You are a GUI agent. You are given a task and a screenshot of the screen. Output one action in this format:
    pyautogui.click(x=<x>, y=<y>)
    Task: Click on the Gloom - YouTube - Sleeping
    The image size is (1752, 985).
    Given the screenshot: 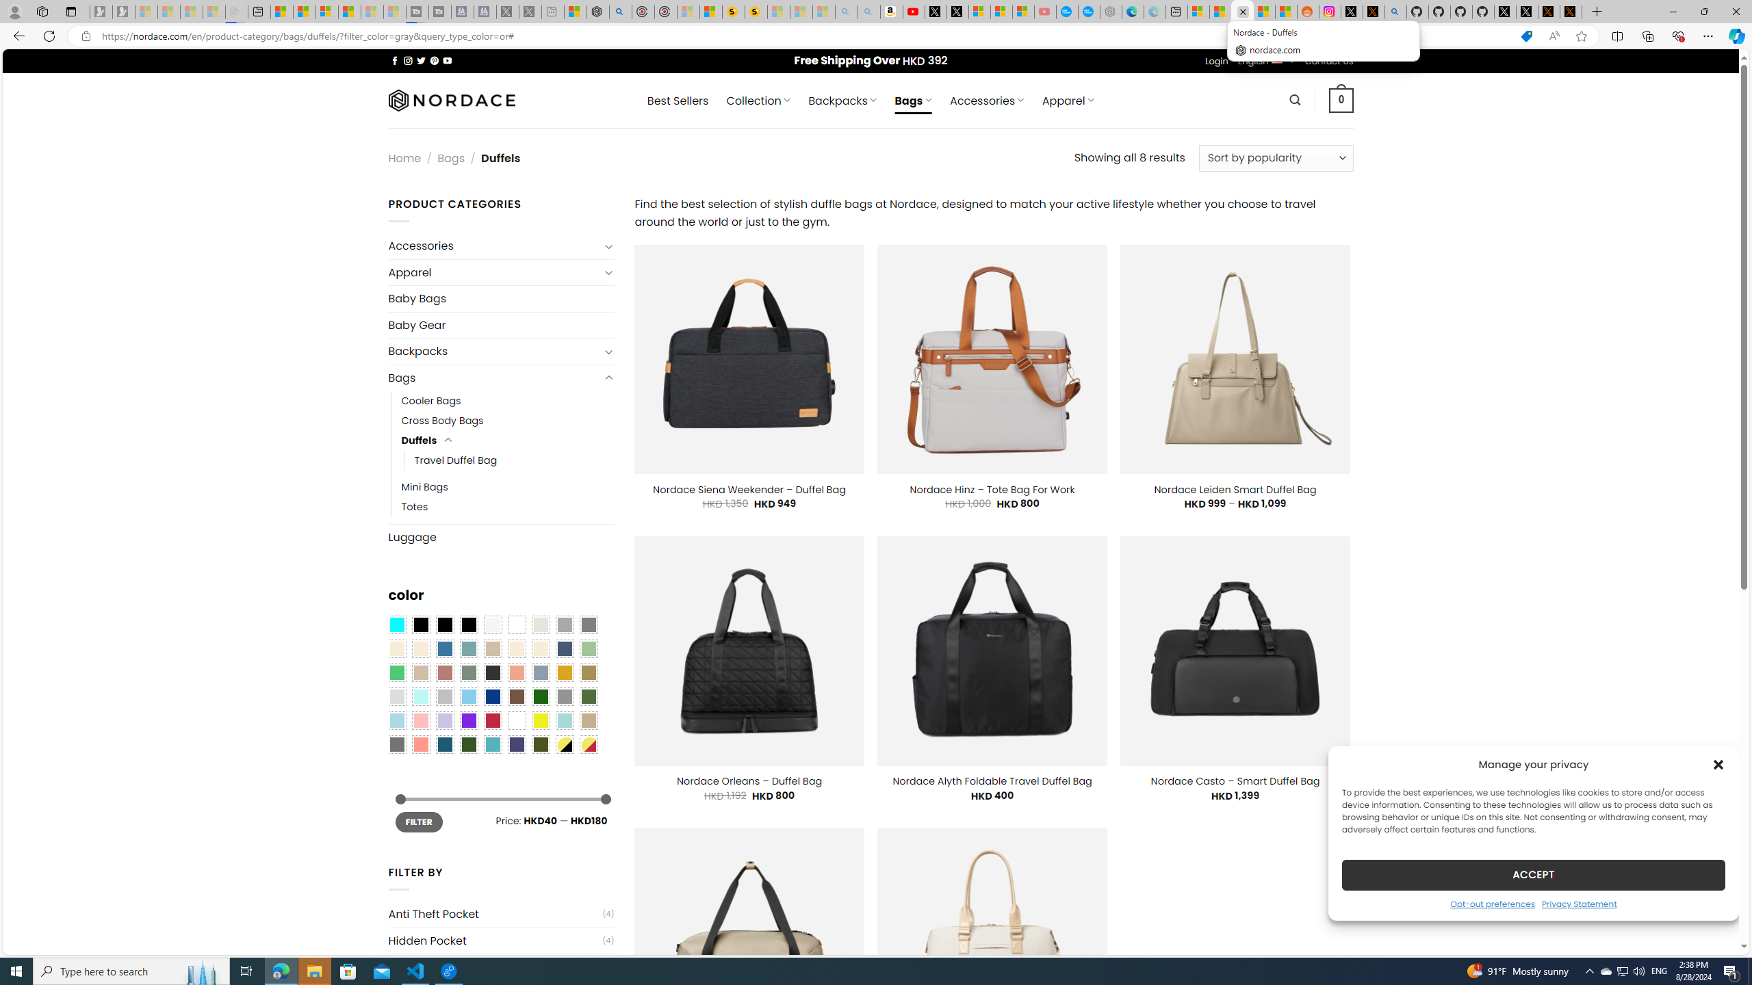 What is the action you would take?
    pyautogui.click(x=1044, y=12)
    